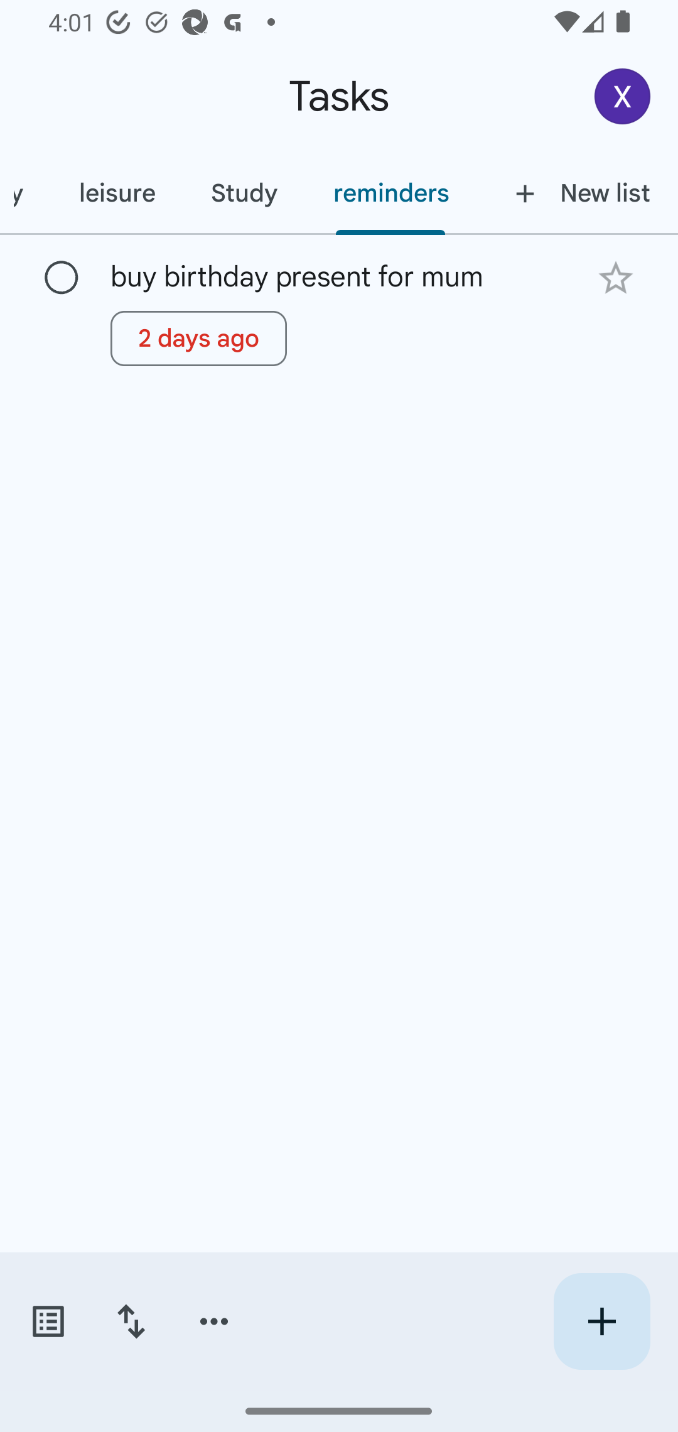 Image resolution: width=678 pixels, height=1432 pixels. What do you see at coordinates (198, 338) in the screenshot?
I see `2 days ago` at bounding box center [198, 338].